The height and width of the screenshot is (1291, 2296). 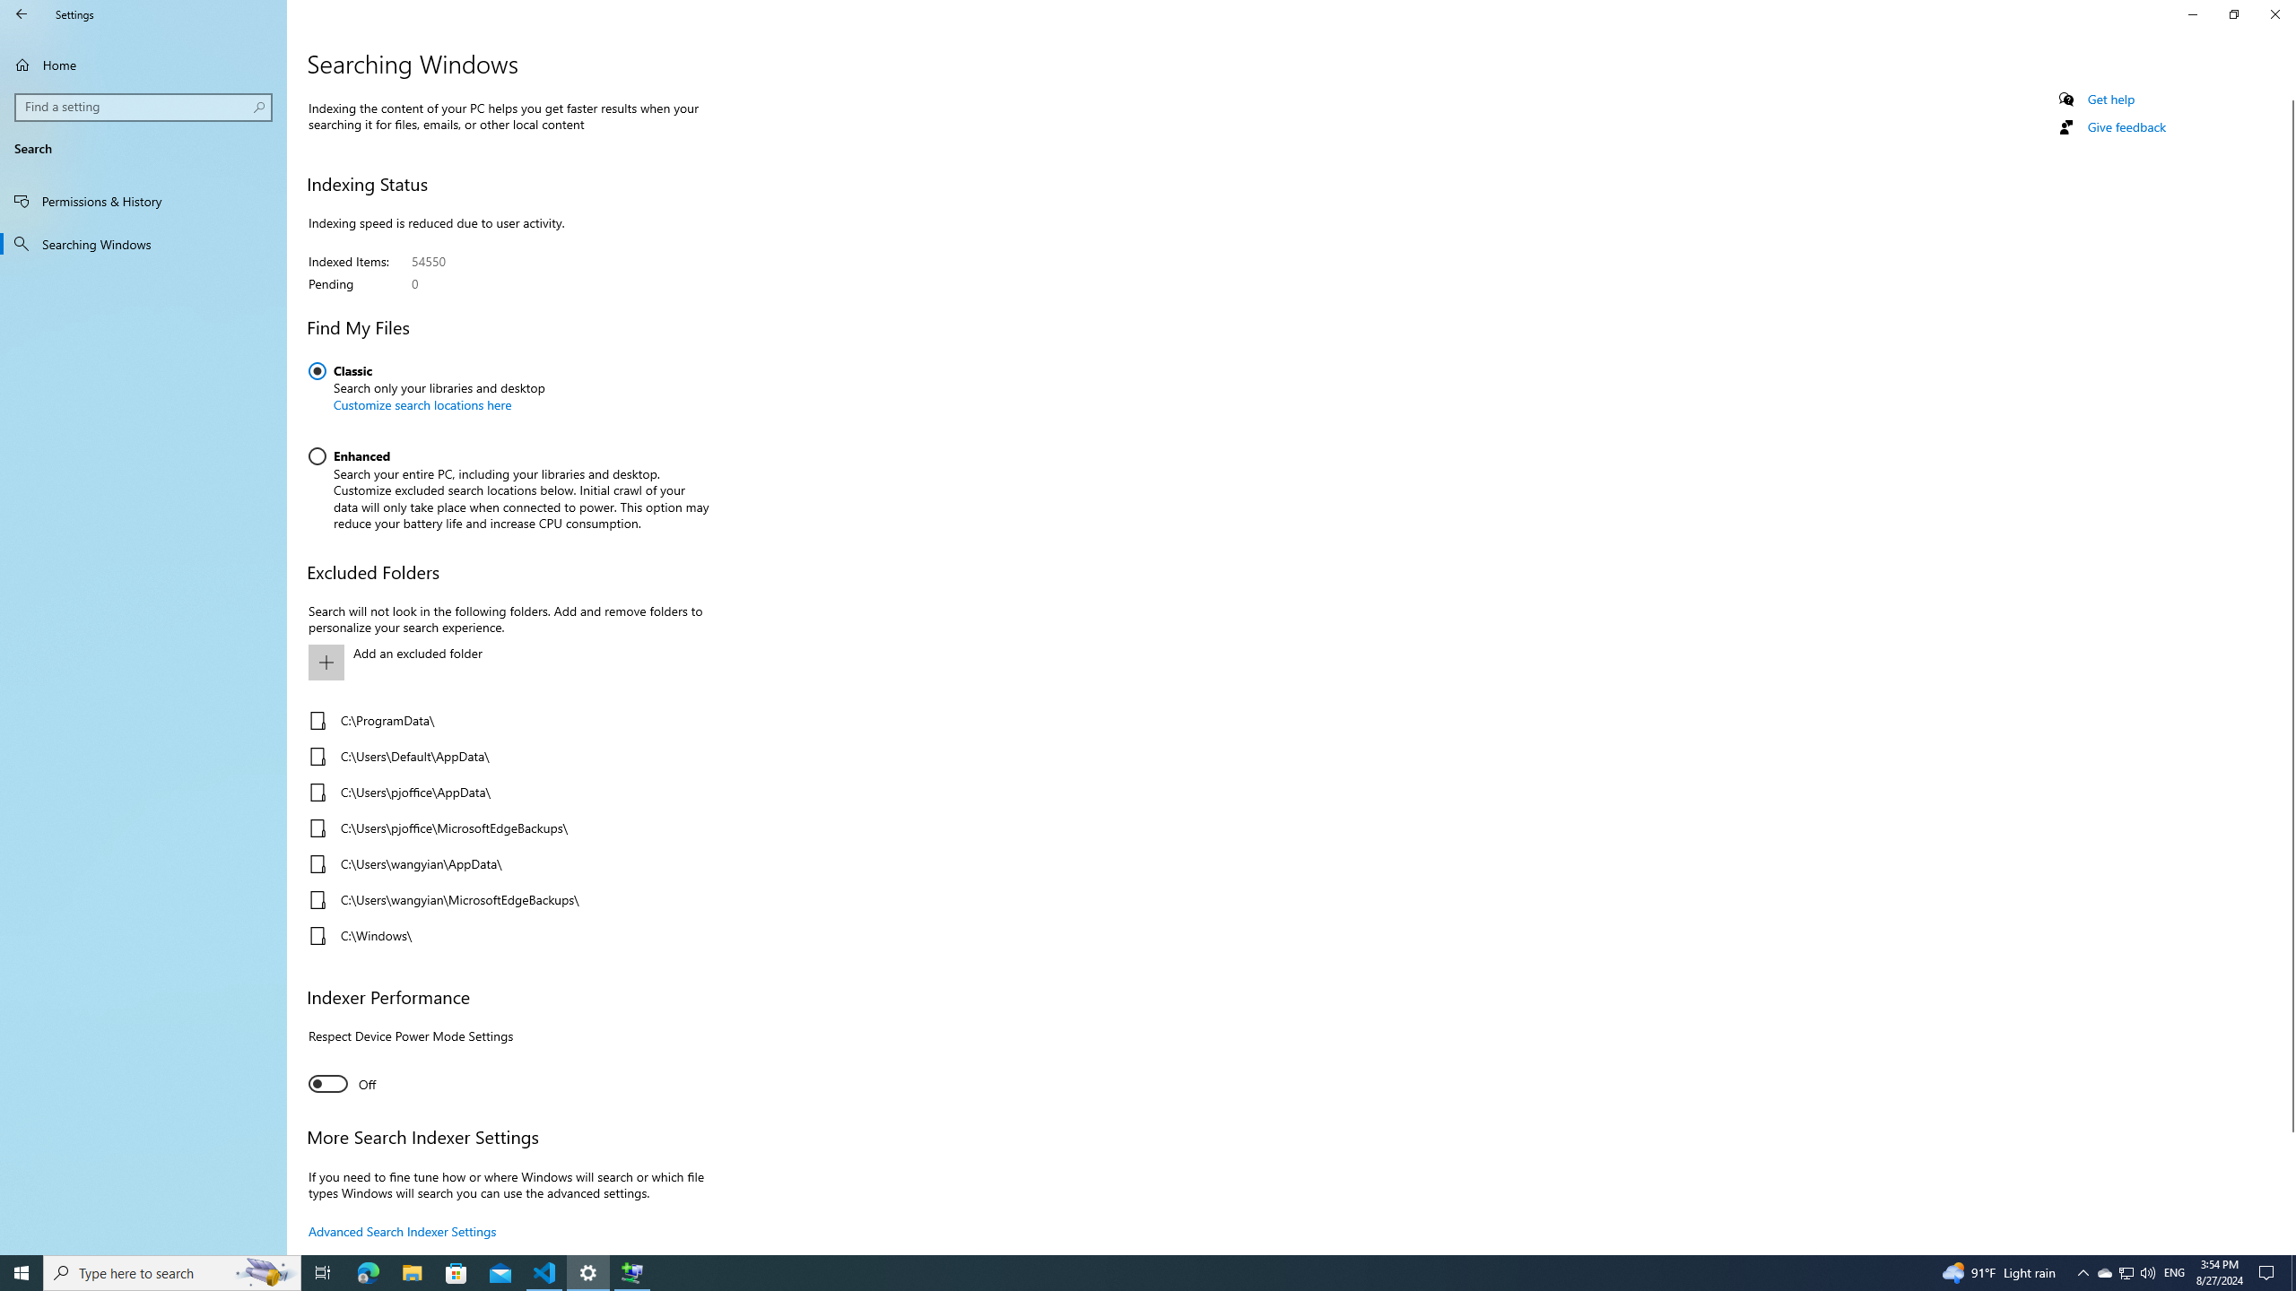 What do you see at coordinates (504, 899) in the screenshot?
I see `C:\Users\wangyian\MicrosoftEdgeBackups\` at bounding box center [504, 899].